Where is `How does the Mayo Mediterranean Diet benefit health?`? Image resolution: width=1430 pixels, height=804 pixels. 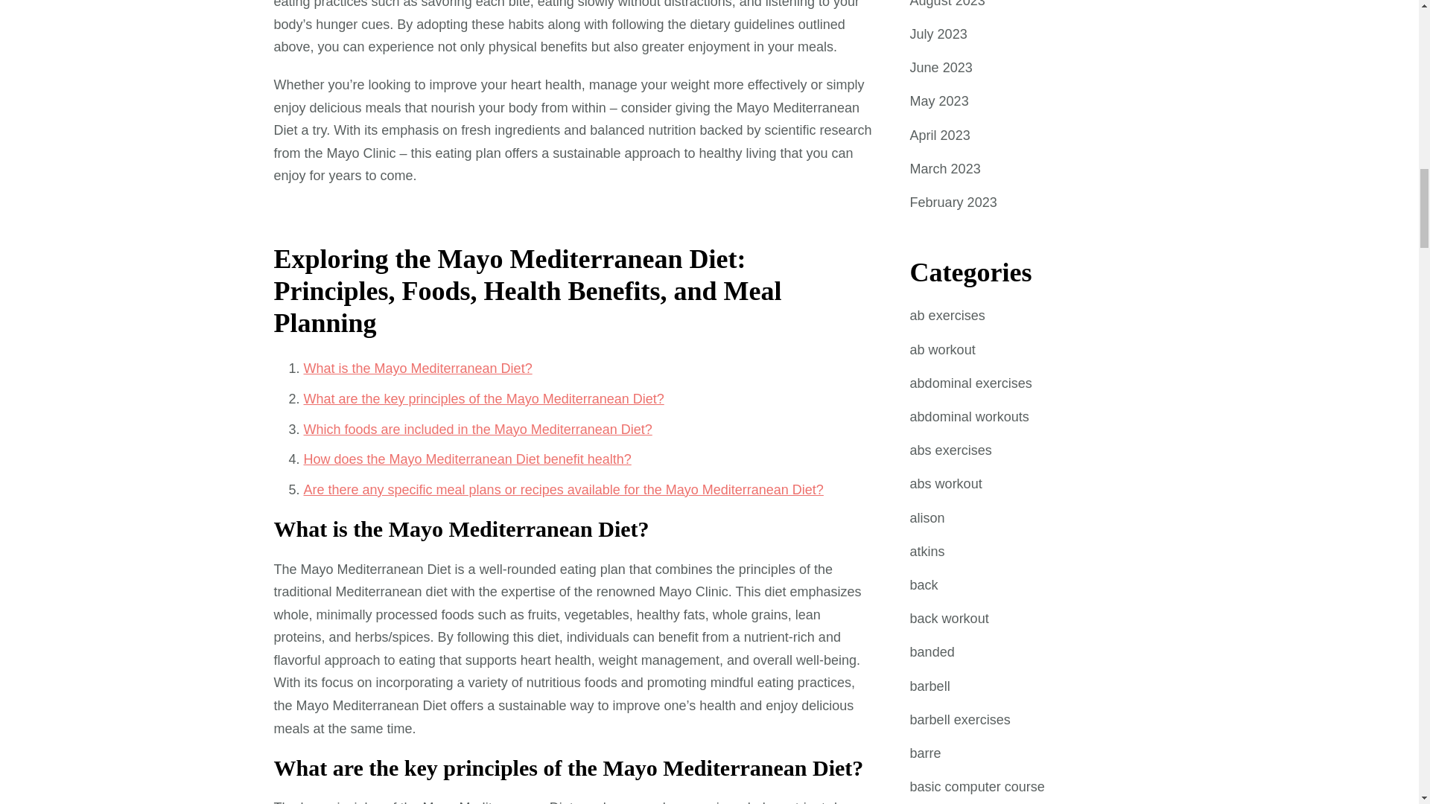 How does the Mayo Mediterranean Diet benefit health? is located at coordinates (468, 459).